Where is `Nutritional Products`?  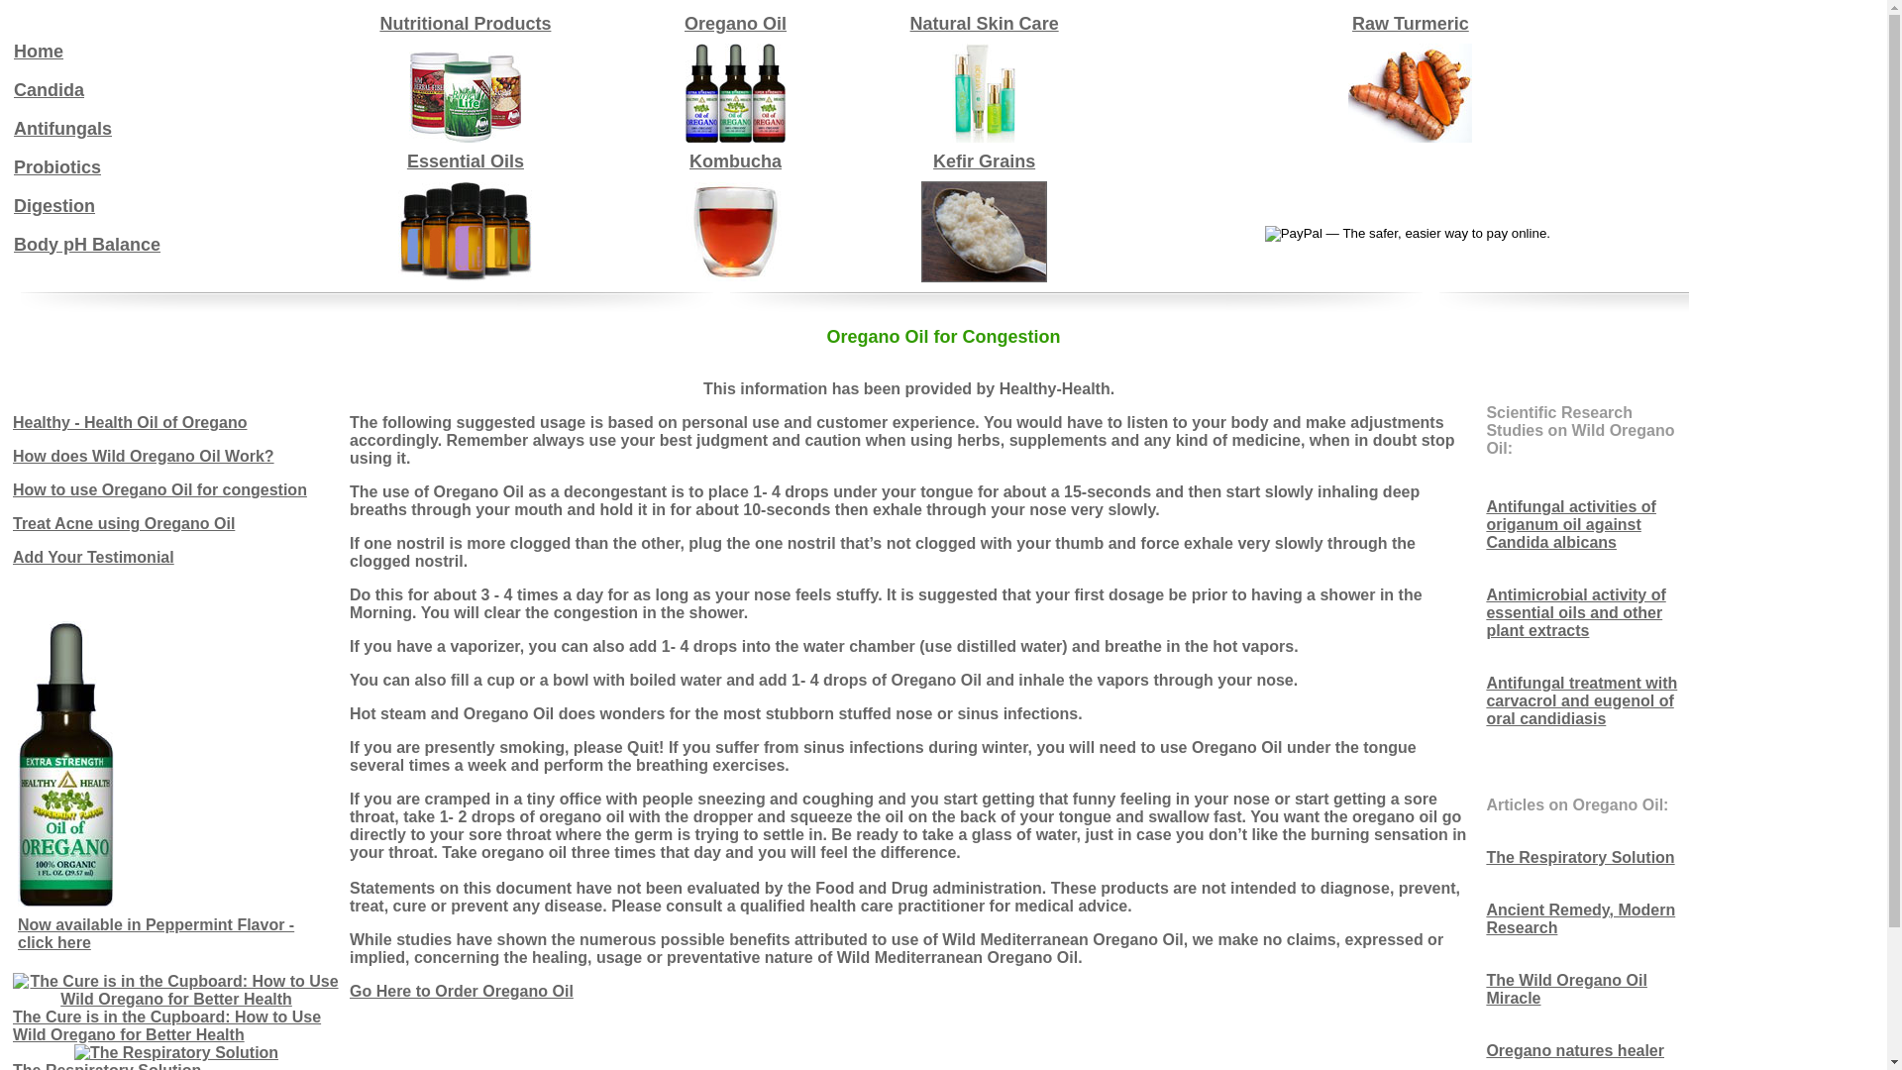 Nutritional Products is located at coordinates (466, 24).